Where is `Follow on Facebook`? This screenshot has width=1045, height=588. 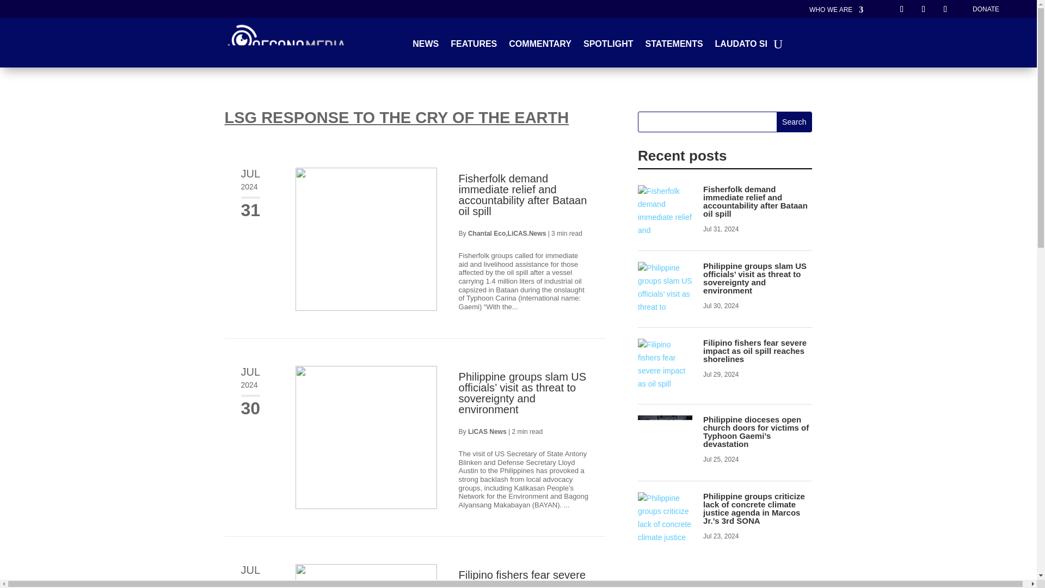
Follow on Facebook is located at coordinates (901, 9).